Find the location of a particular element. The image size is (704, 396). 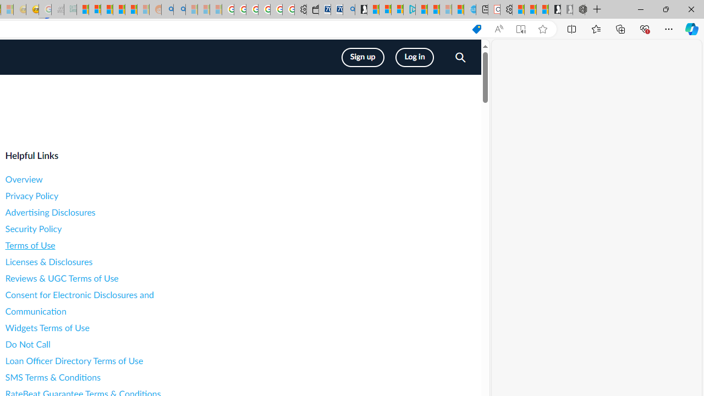

Advertising Disclosures is located at coordinates (103, 212).